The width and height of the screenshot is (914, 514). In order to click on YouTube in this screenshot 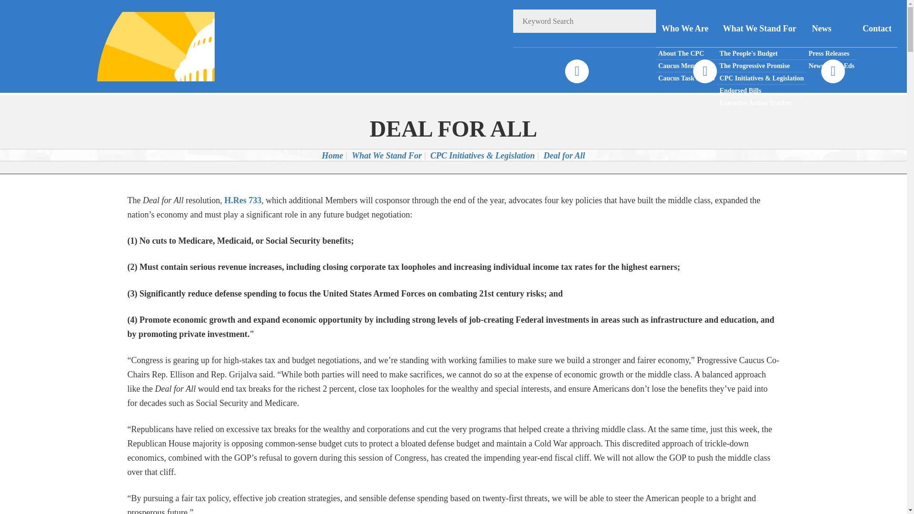, I will do `click(833, 71)`.